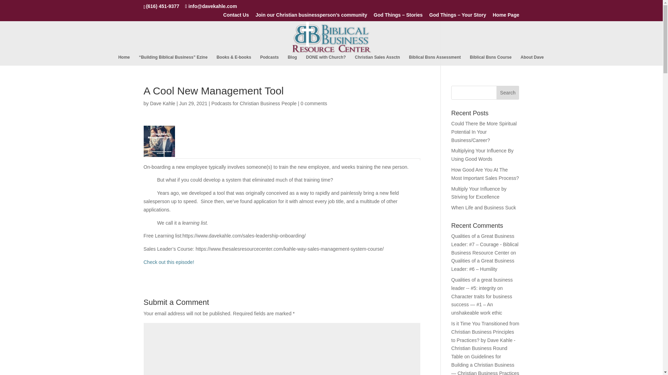 This screenshot has width=668, height=375. Describe the element at coordinates (435, 60) in the screenshot. I see `Biblical Bsns Assessment` at that location.